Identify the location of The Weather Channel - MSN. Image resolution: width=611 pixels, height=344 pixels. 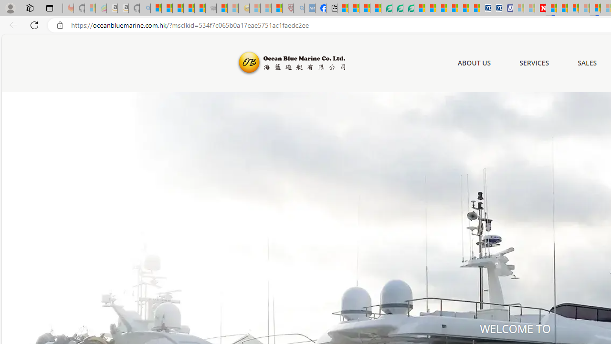
(178, 9).